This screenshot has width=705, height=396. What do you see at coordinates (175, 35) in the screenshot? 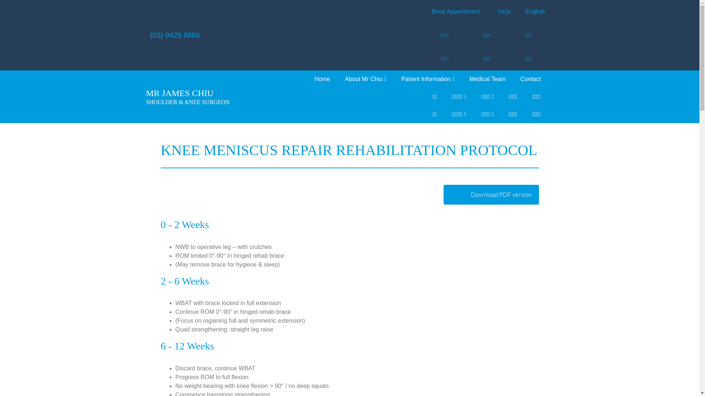
I see `(03) 9429 8866` at bounding box center [175, 35].